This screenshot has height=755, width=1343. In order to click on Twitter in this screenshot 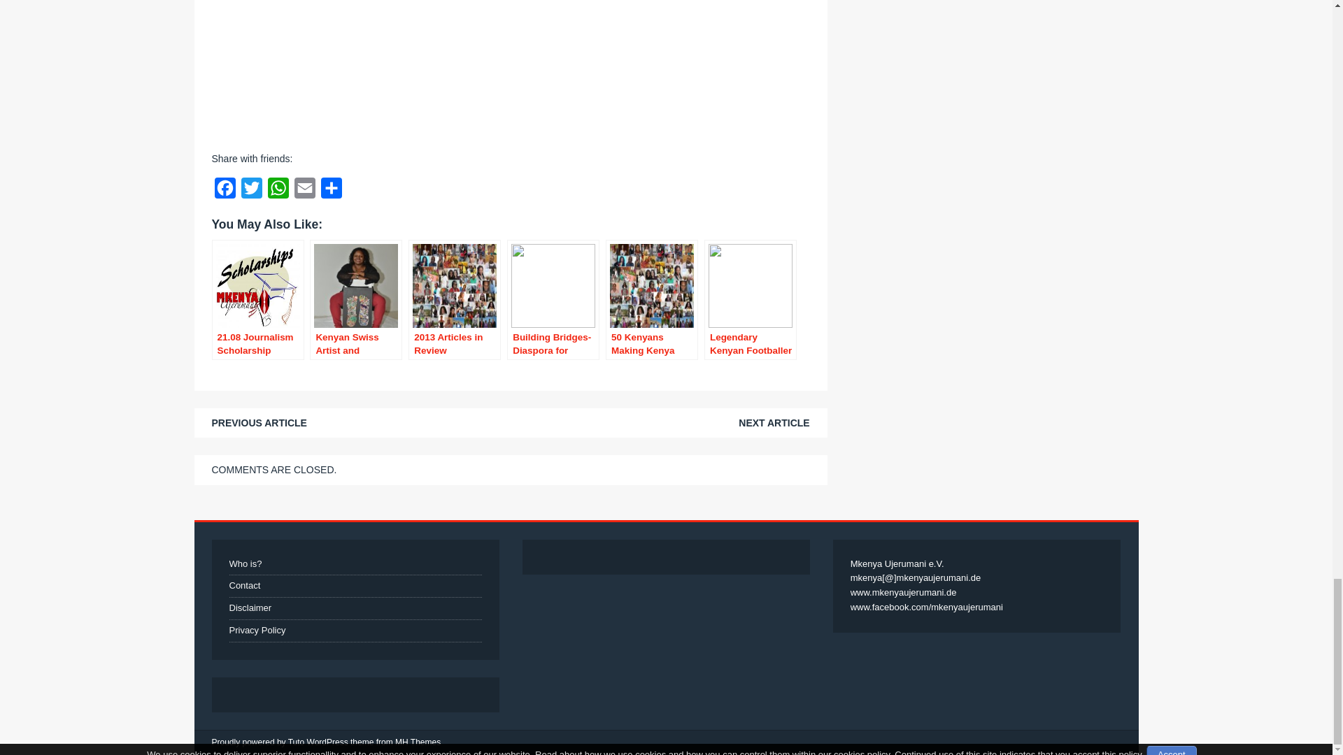, I will do `click(250, 191)`.